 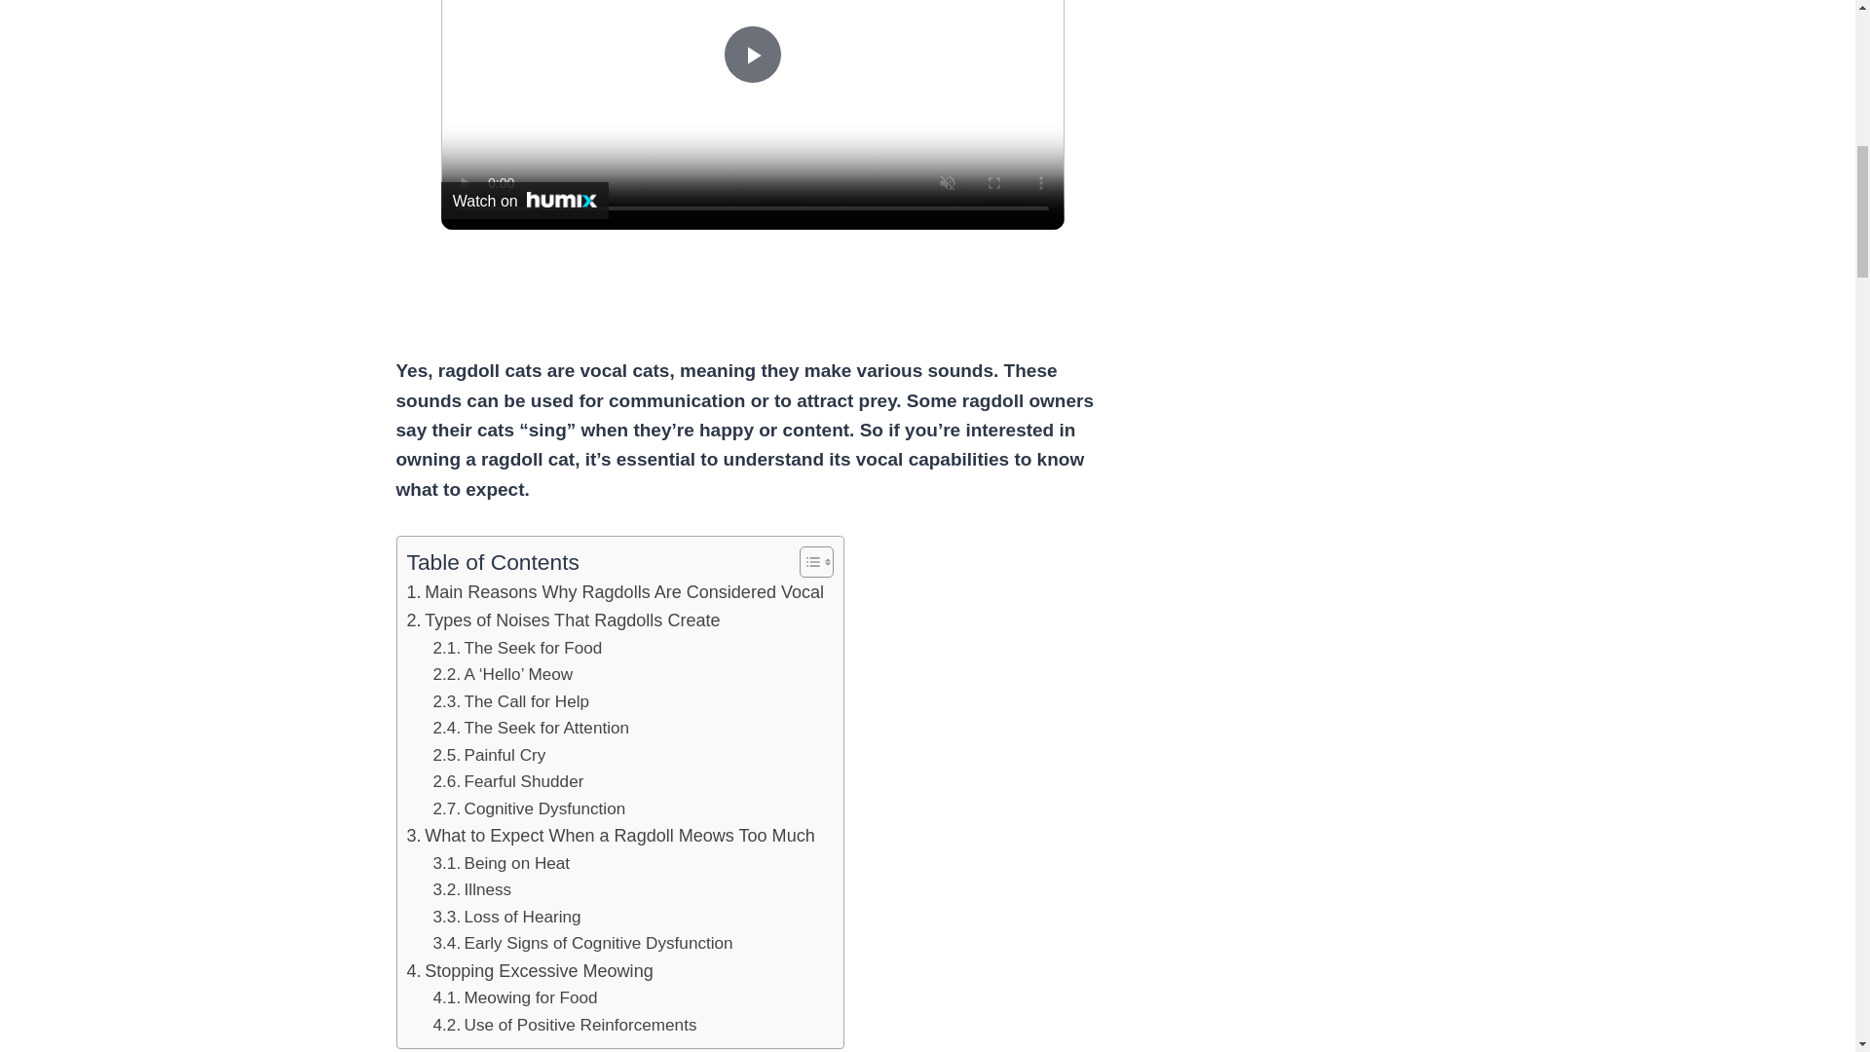 I want to click on Main Reasons Why Ragdolls Are Considered Vocal, so click(x=616, y=592).